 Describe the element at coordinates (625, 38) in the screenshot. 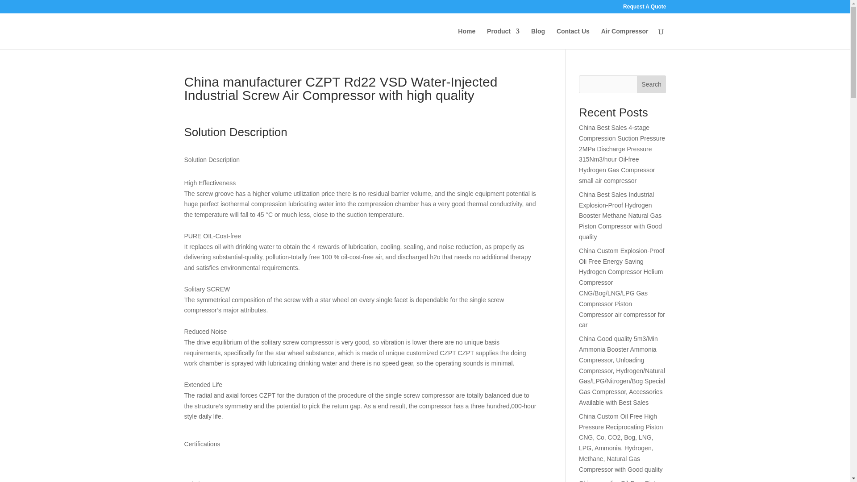

I see `Air Compressor` at that location.